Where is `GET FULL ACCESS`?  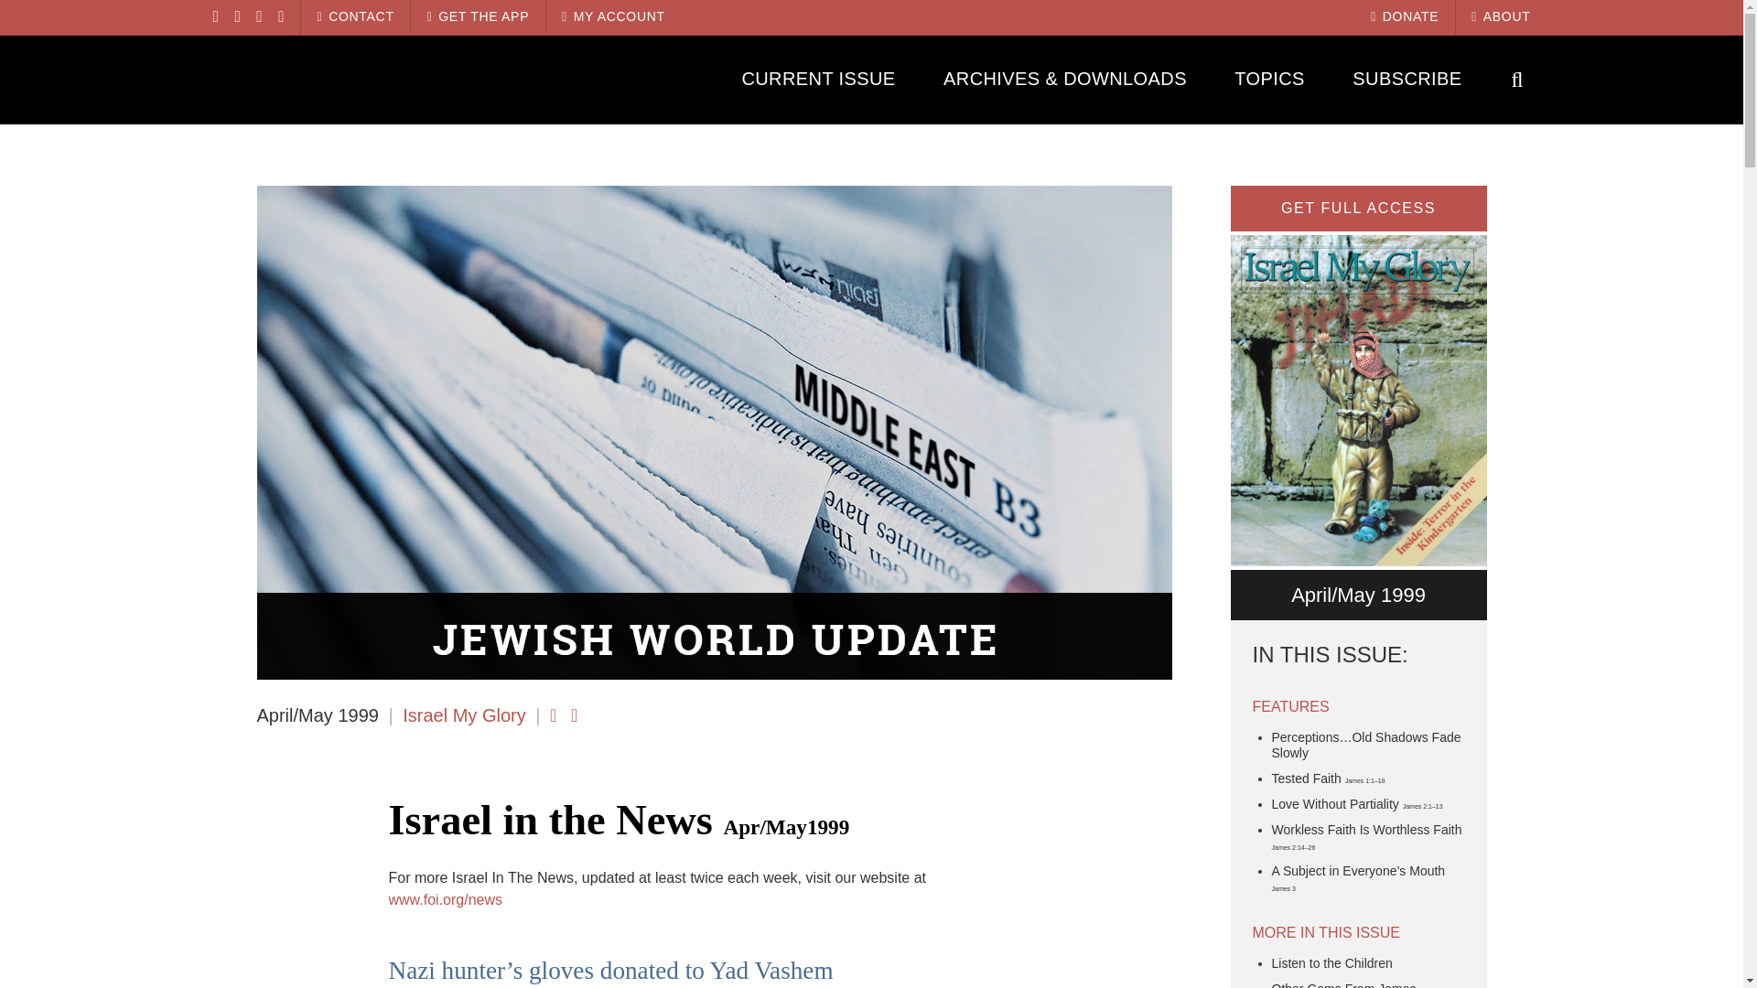 GET FULL ACCESS is located at coordinates (1358, 209).